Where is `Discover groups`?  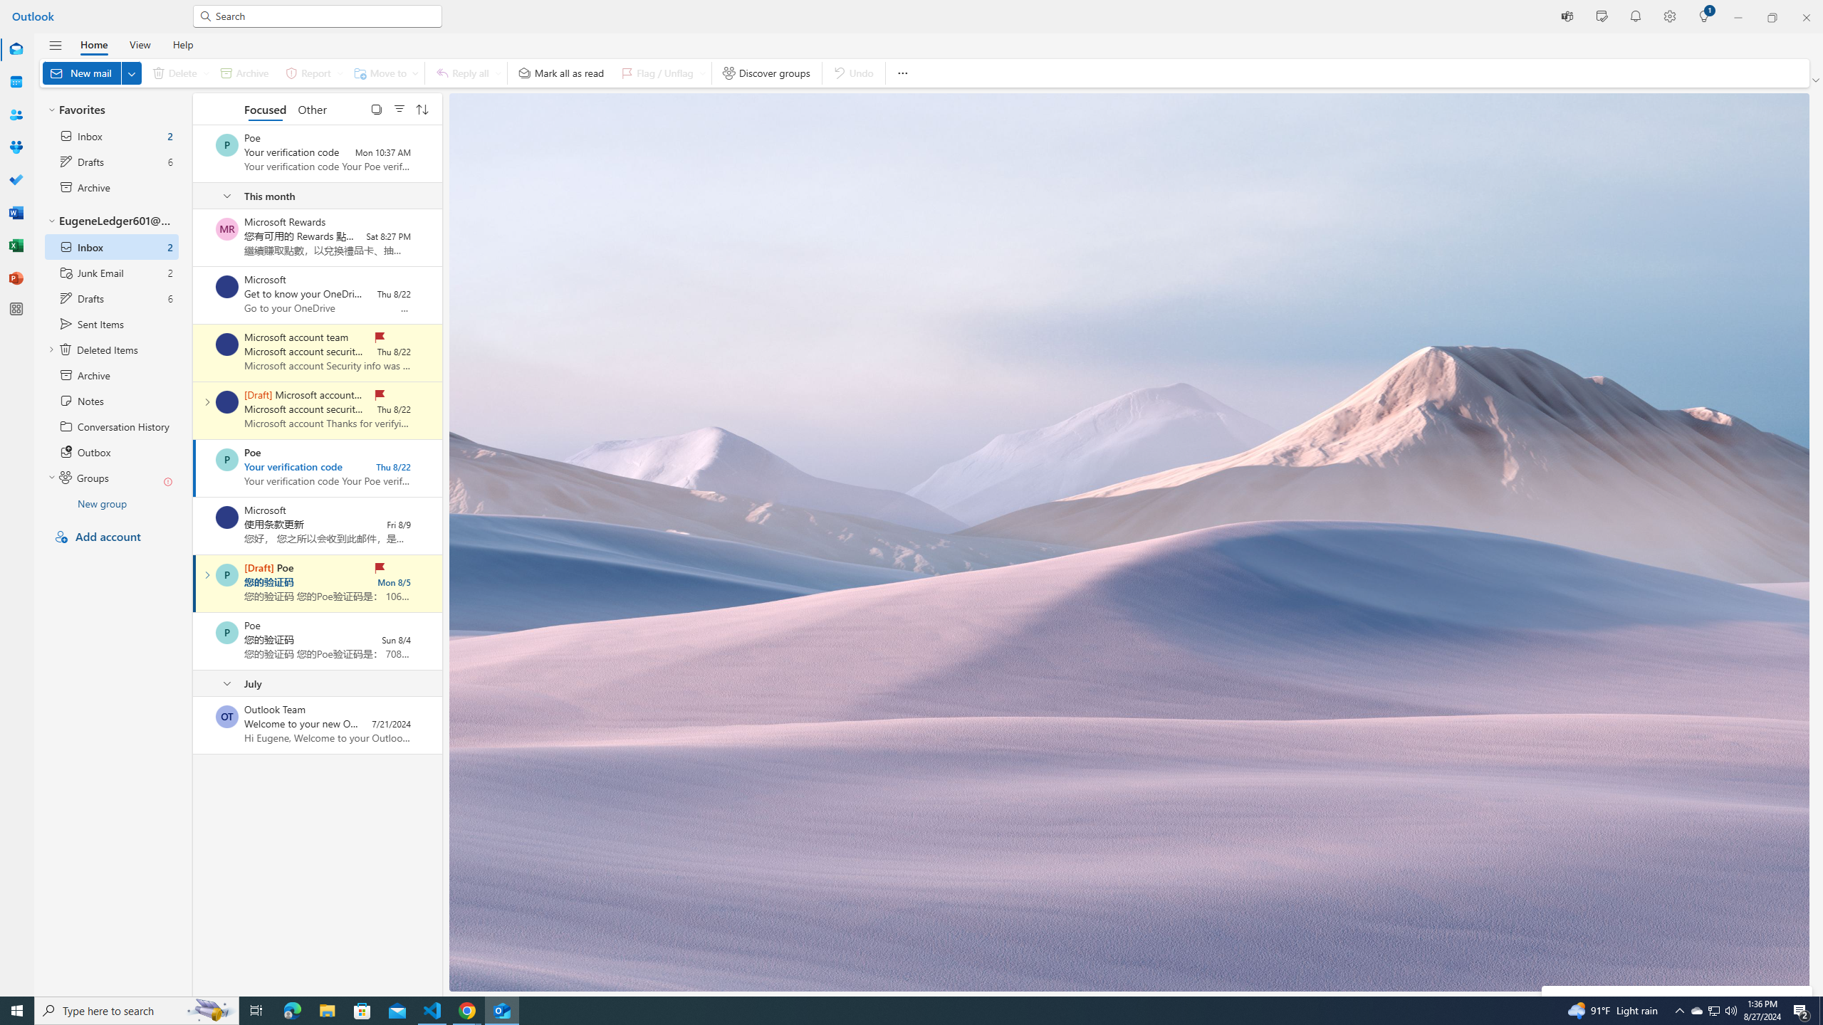 Discover groups is located at coordinates (766, 73).